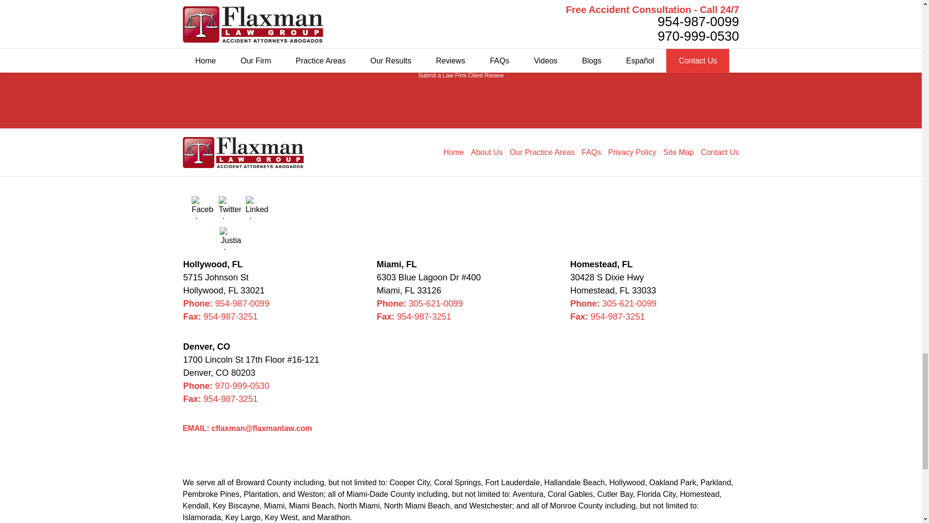 The height and width of the screenshot is (523, 929). What do you see at coordinates (202, 207) in the screenshot?
I see `Facebook` at bounding box center [202, 207].